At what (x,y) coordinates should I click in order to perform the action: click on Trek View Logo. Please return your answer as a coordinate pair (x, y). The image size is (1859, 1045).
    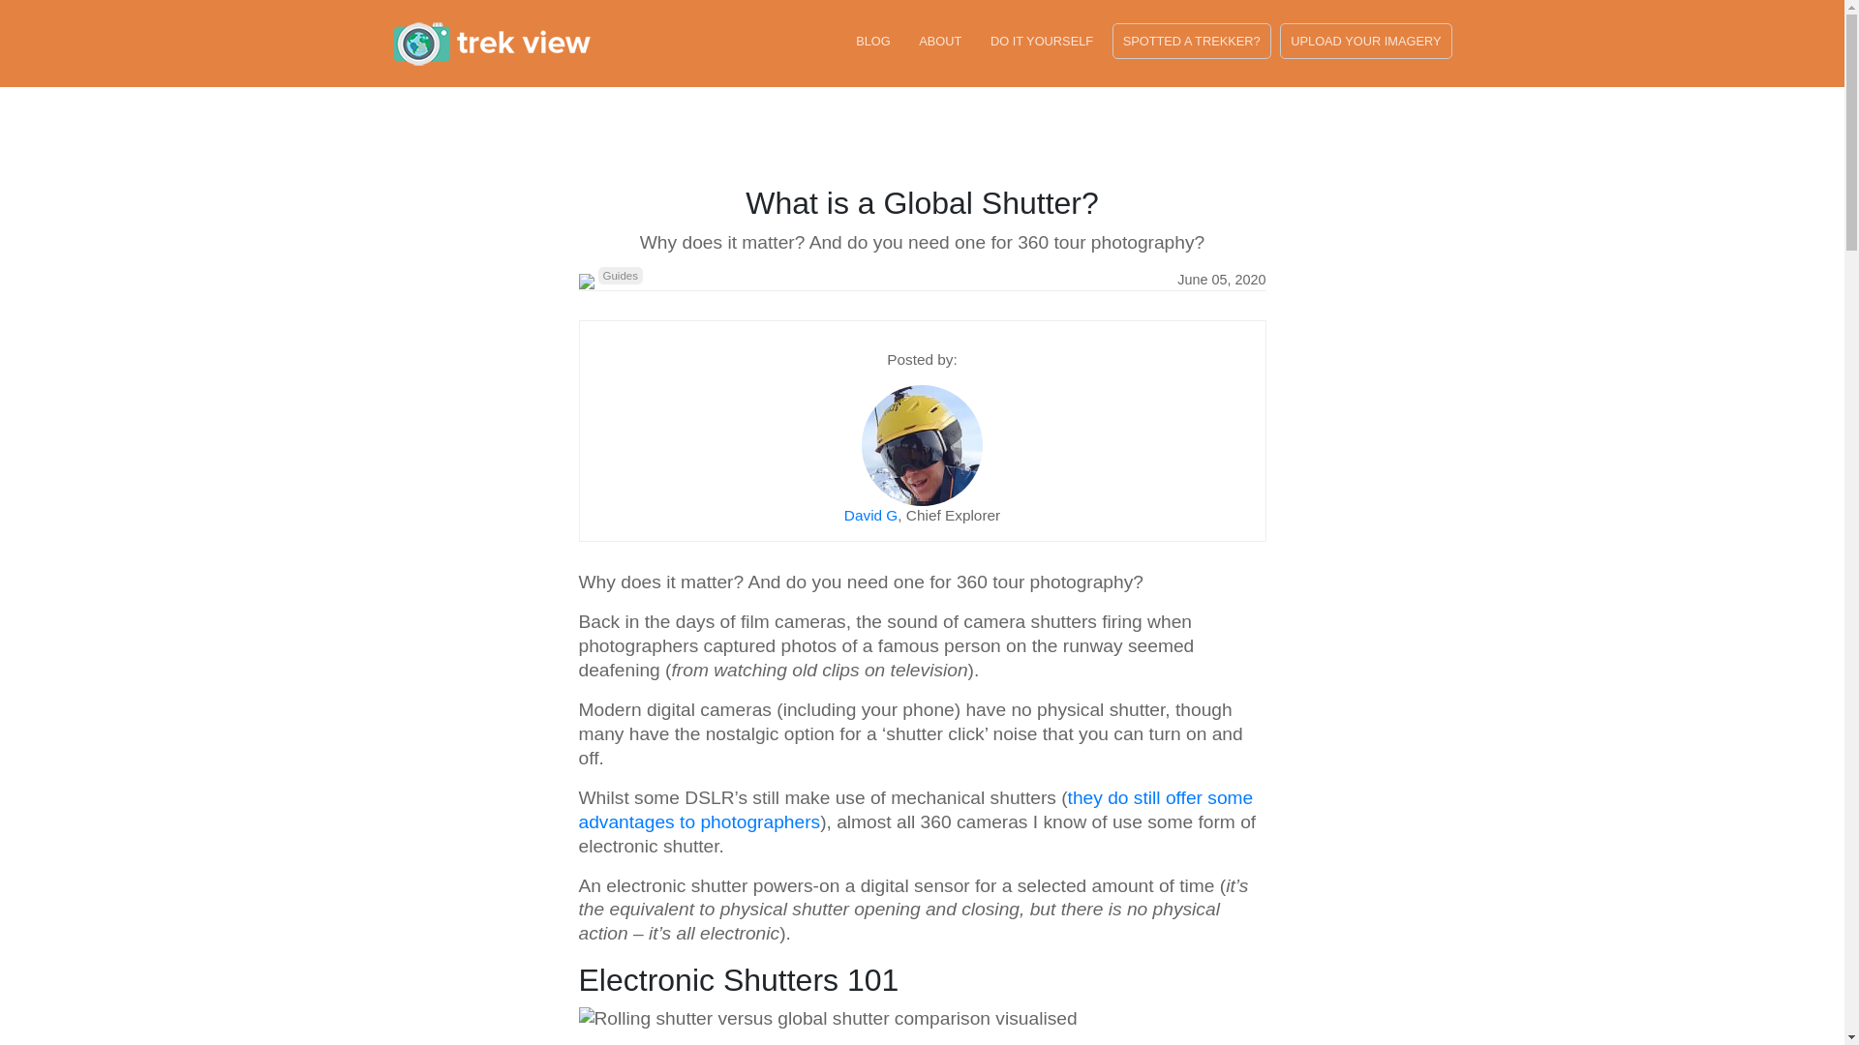
    Looking at the image, I should click on (490, 44).